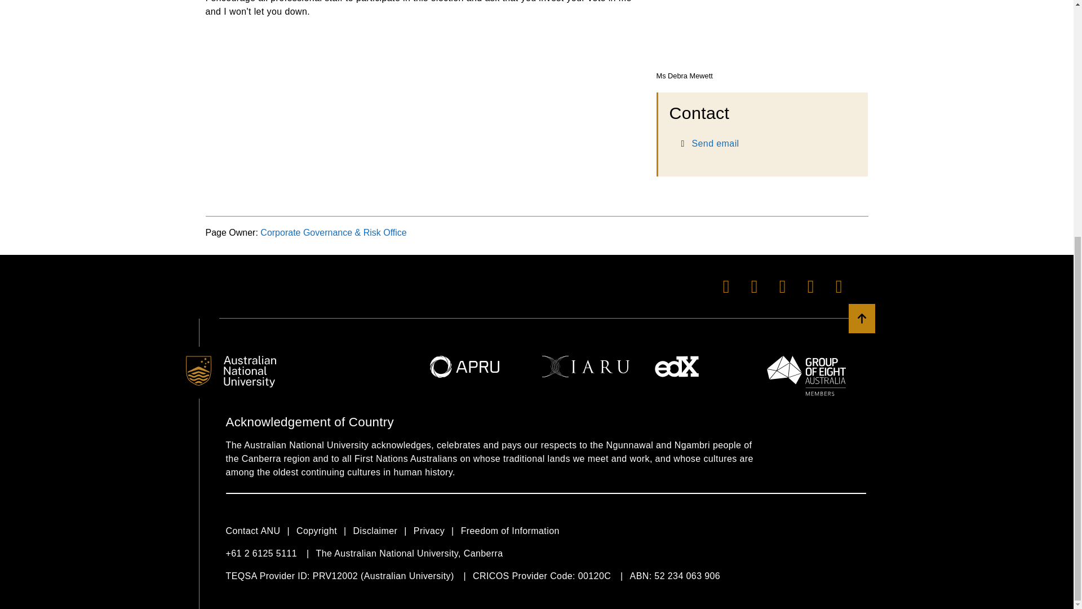 The width and height of the screenshot is (1082, 609). Describe the element at coordinates (716, 143) in the screenshot. I see `Send email` at that location.